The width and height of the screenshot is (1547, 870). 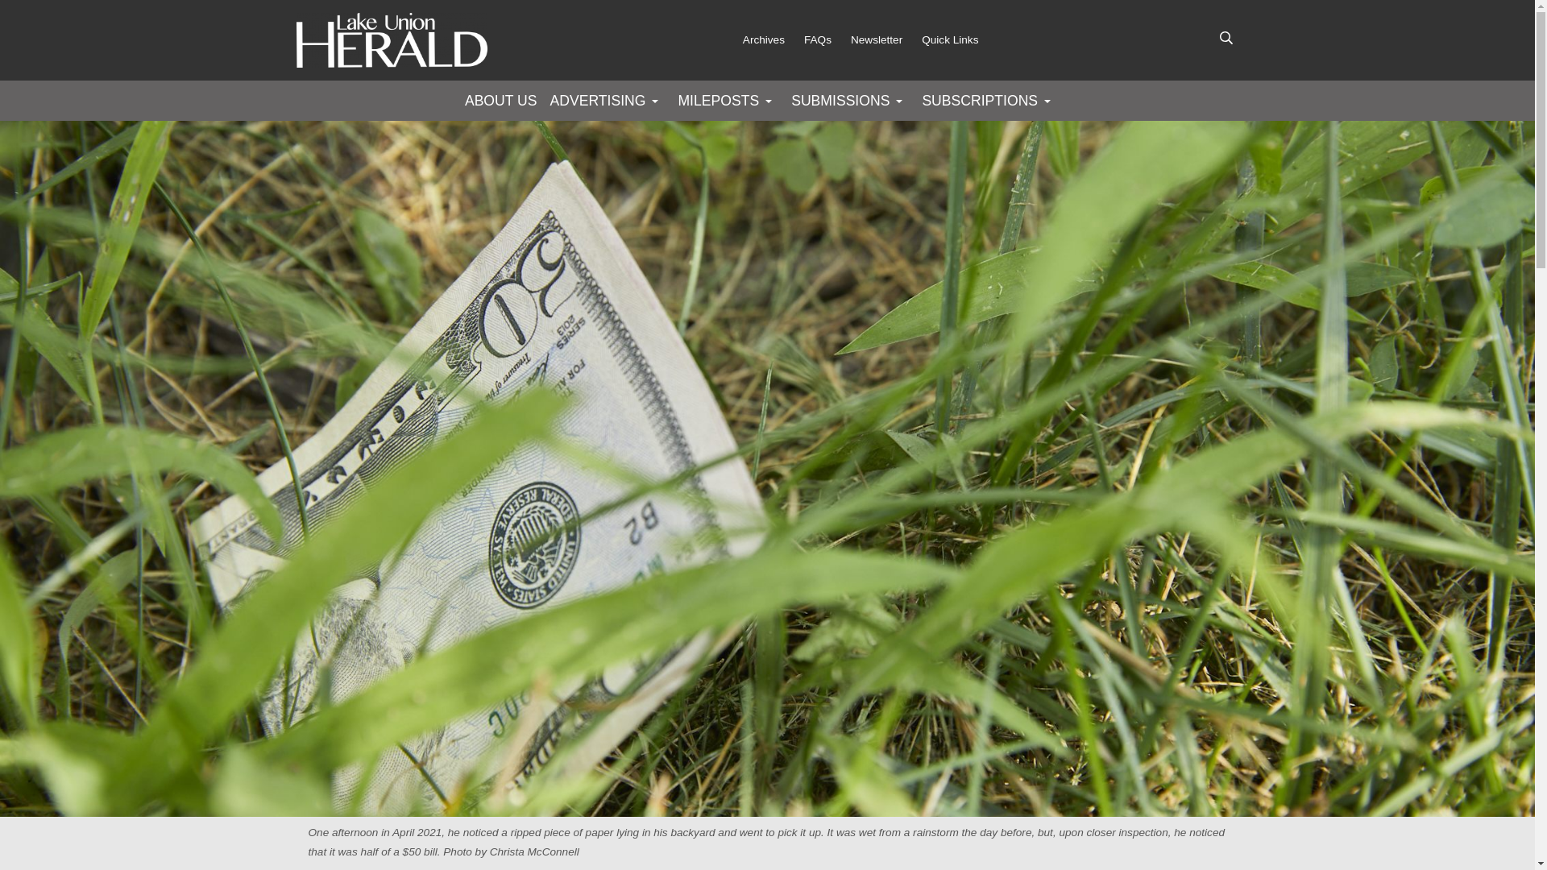 I want to click on Quick Links, so click(x=960, y=39).